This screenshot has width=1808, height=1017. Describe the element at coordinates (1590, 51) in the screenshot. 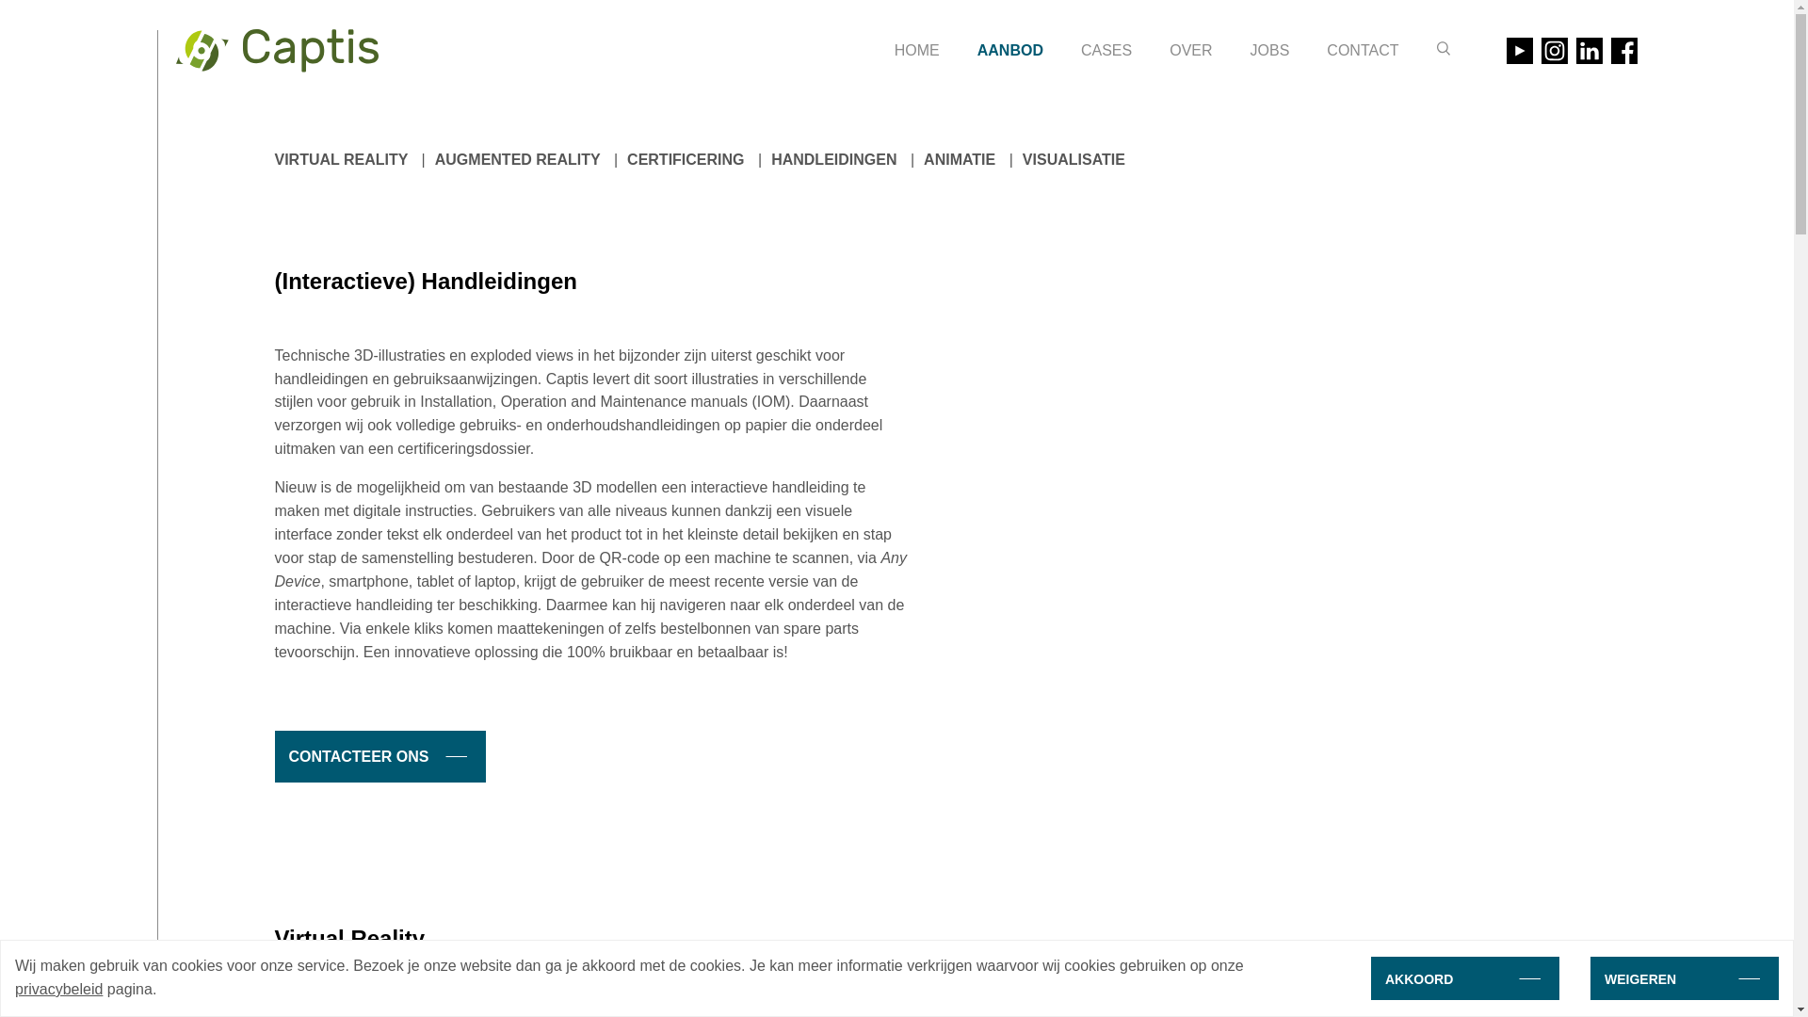

I see `Bezoek onze LinkedIn pagina` at that location.